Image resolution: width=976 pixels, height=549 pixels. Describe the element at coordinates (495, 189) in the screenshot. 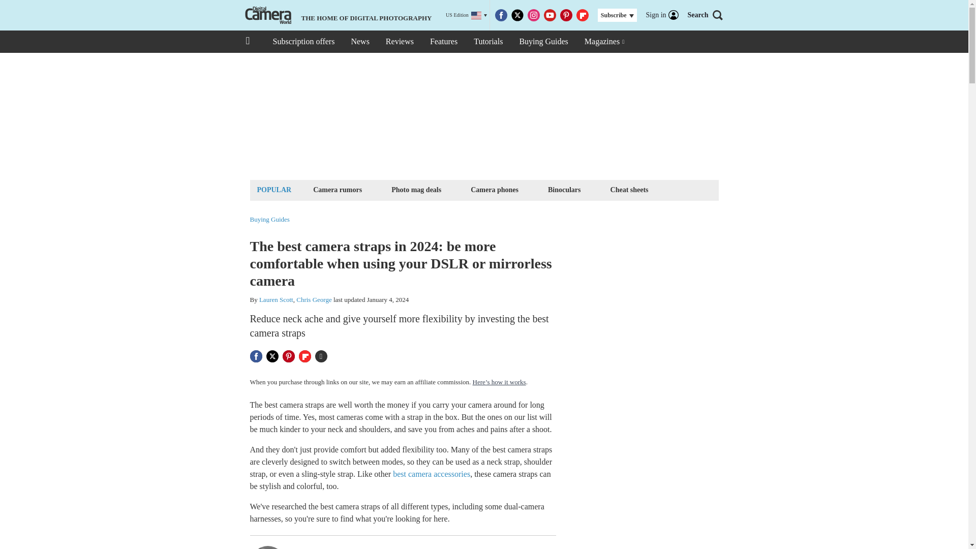

I see `Camera phones` at that location.